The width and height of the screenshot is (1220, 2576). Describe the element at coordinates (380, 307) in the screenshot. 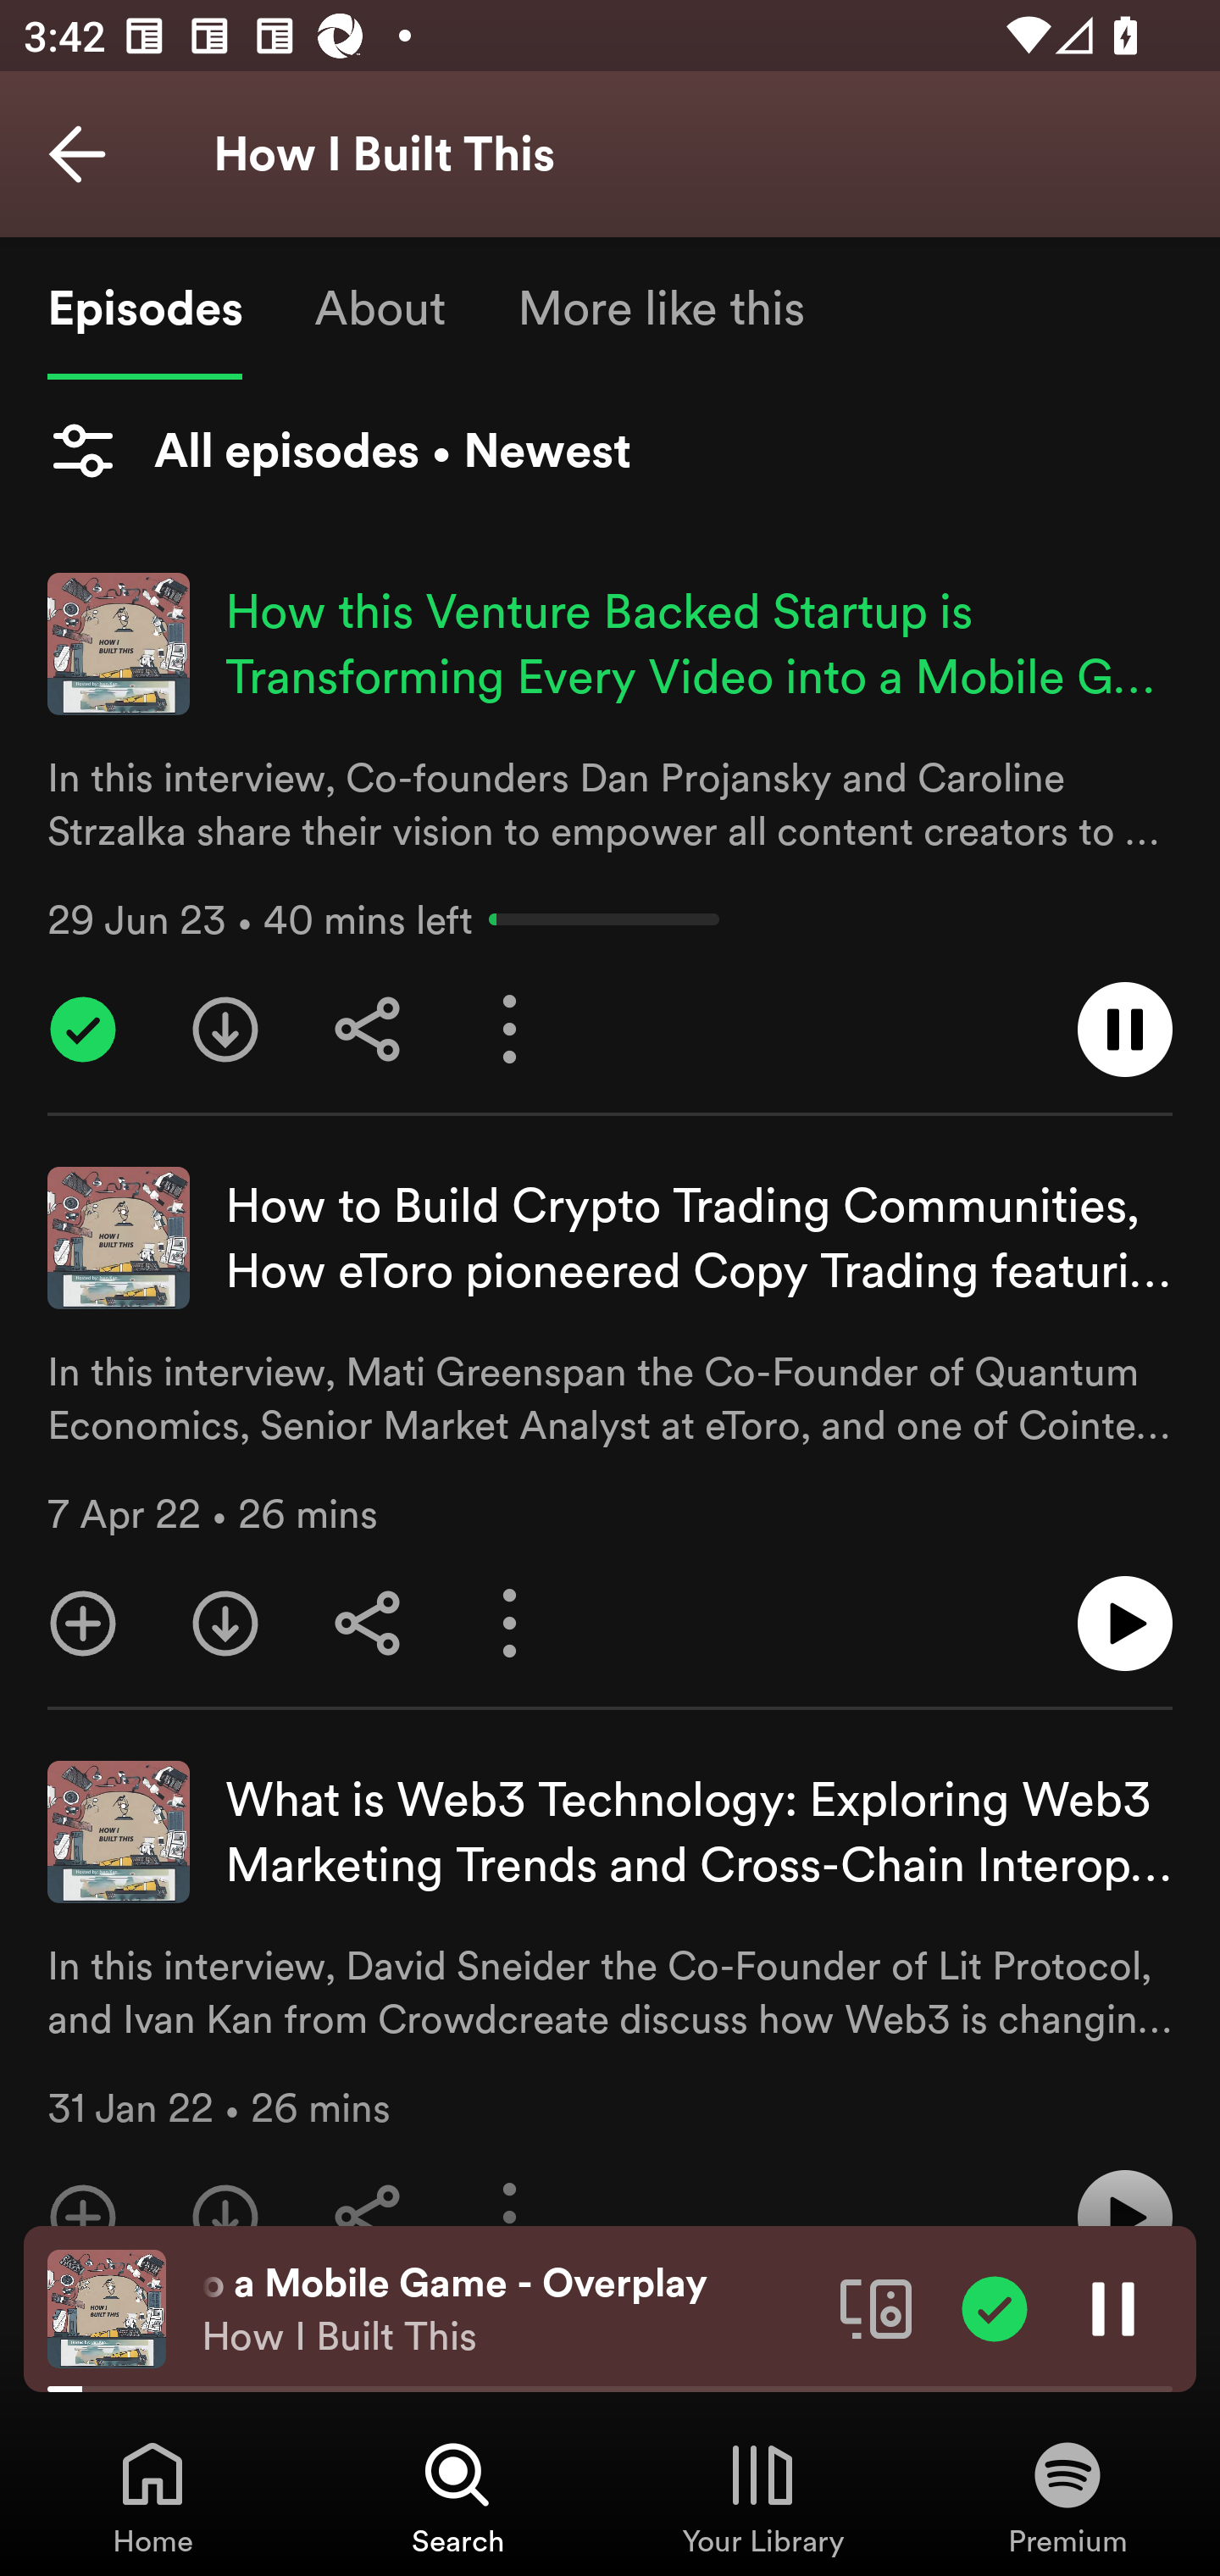

I see `About` at that location.